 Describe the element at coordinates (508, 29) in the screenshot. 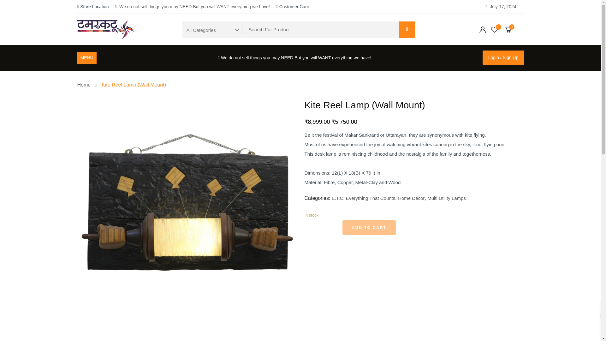

I see `0` at that location.